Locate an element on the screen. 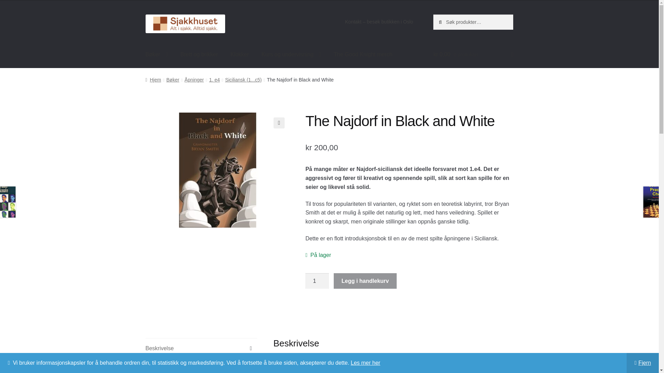 Image resolution: width=664 pixels, height=373 pixels. Kurs og undervisning is located at coordinates (291, 54).